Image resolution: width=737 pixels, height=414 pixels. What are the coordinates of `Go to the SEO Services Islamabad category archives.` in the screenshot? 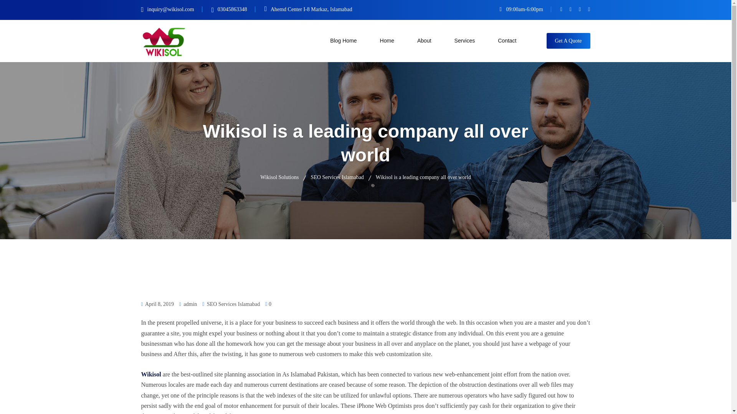 It's located at (337, 176).